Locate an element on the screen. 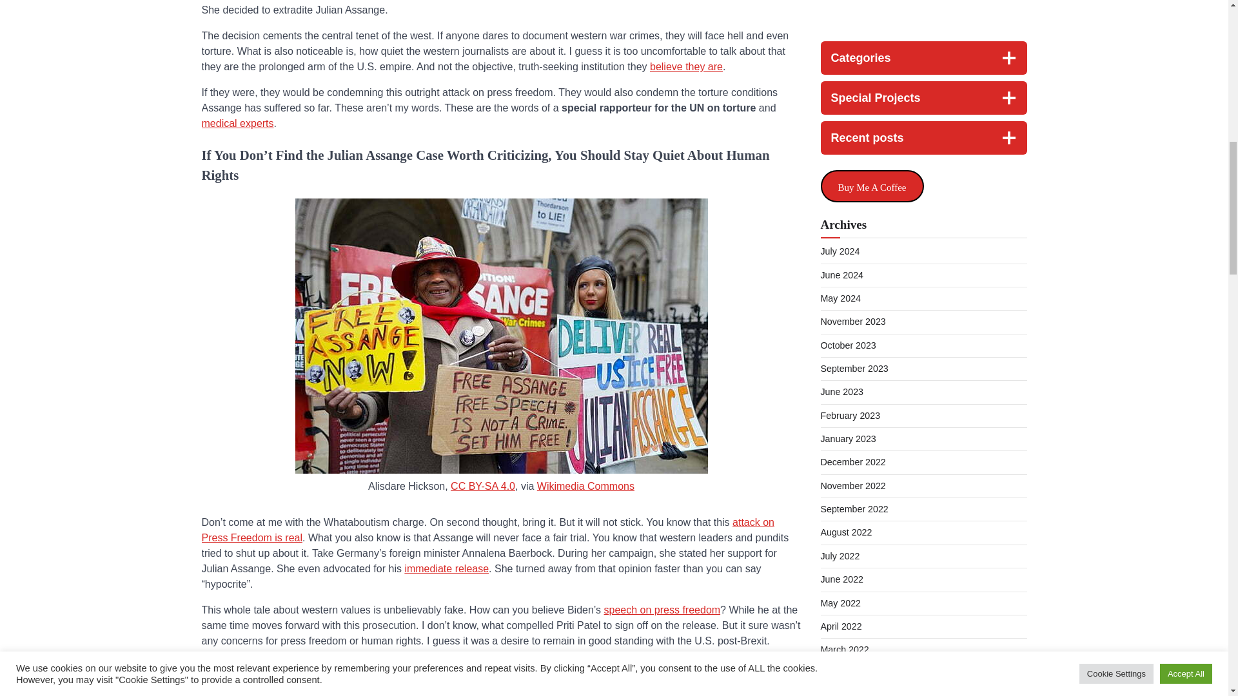  attack on Press Freedom is real is located at coordinates (487, 530).